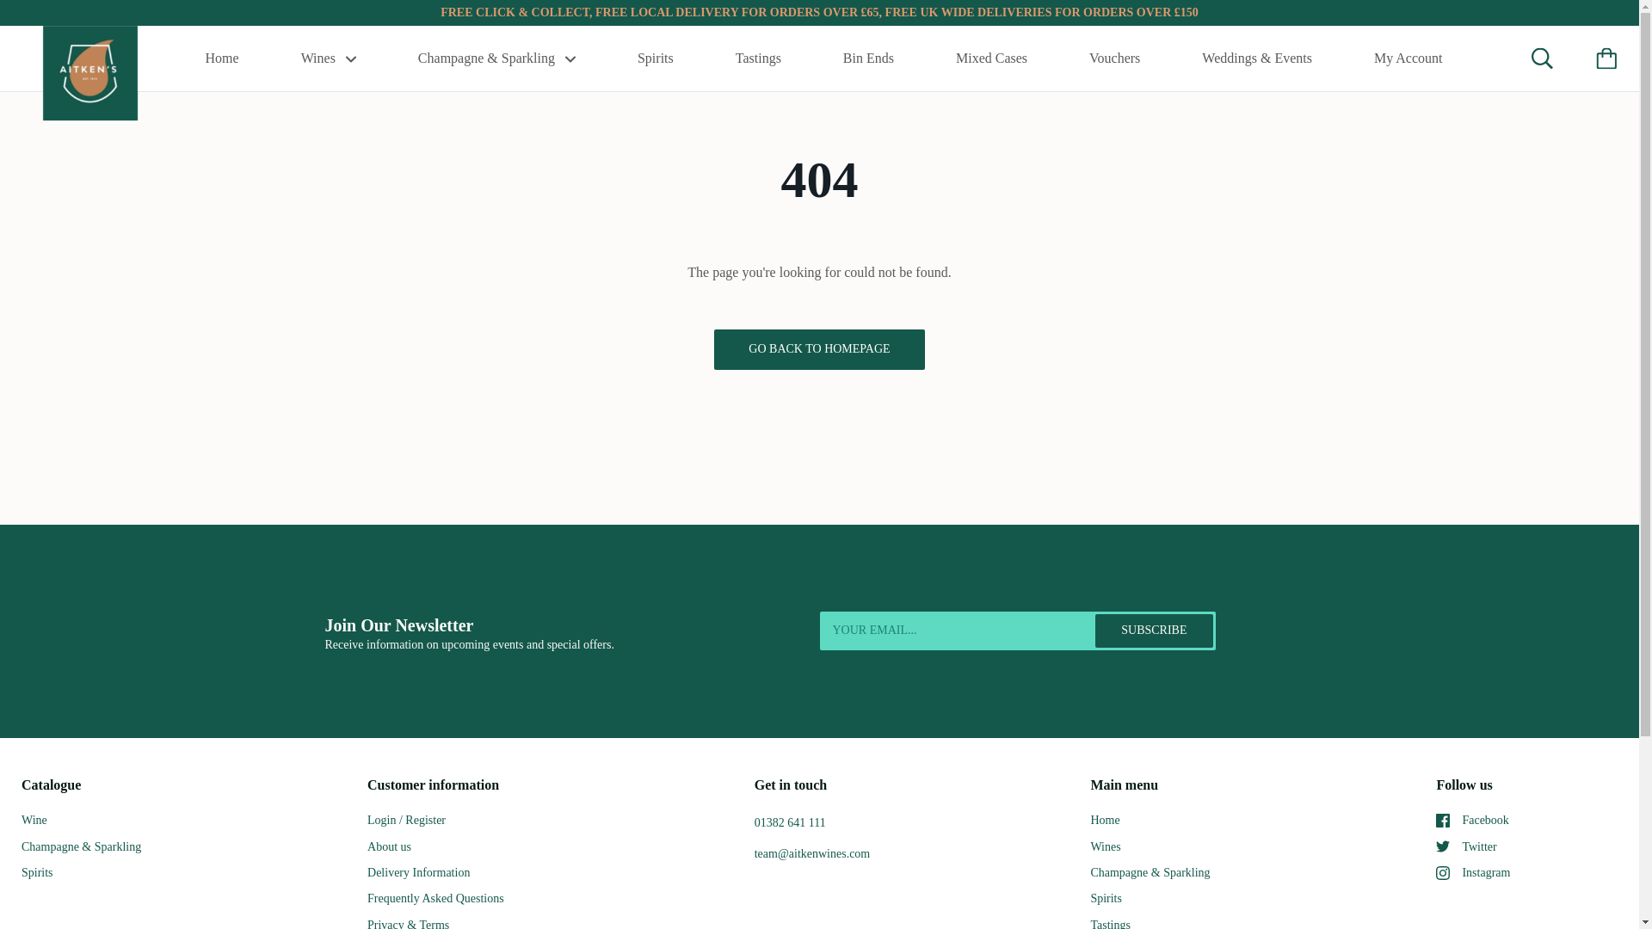  Describe the element at coordinates (329, 58) in the screenshot. I see `Wines` at that location.